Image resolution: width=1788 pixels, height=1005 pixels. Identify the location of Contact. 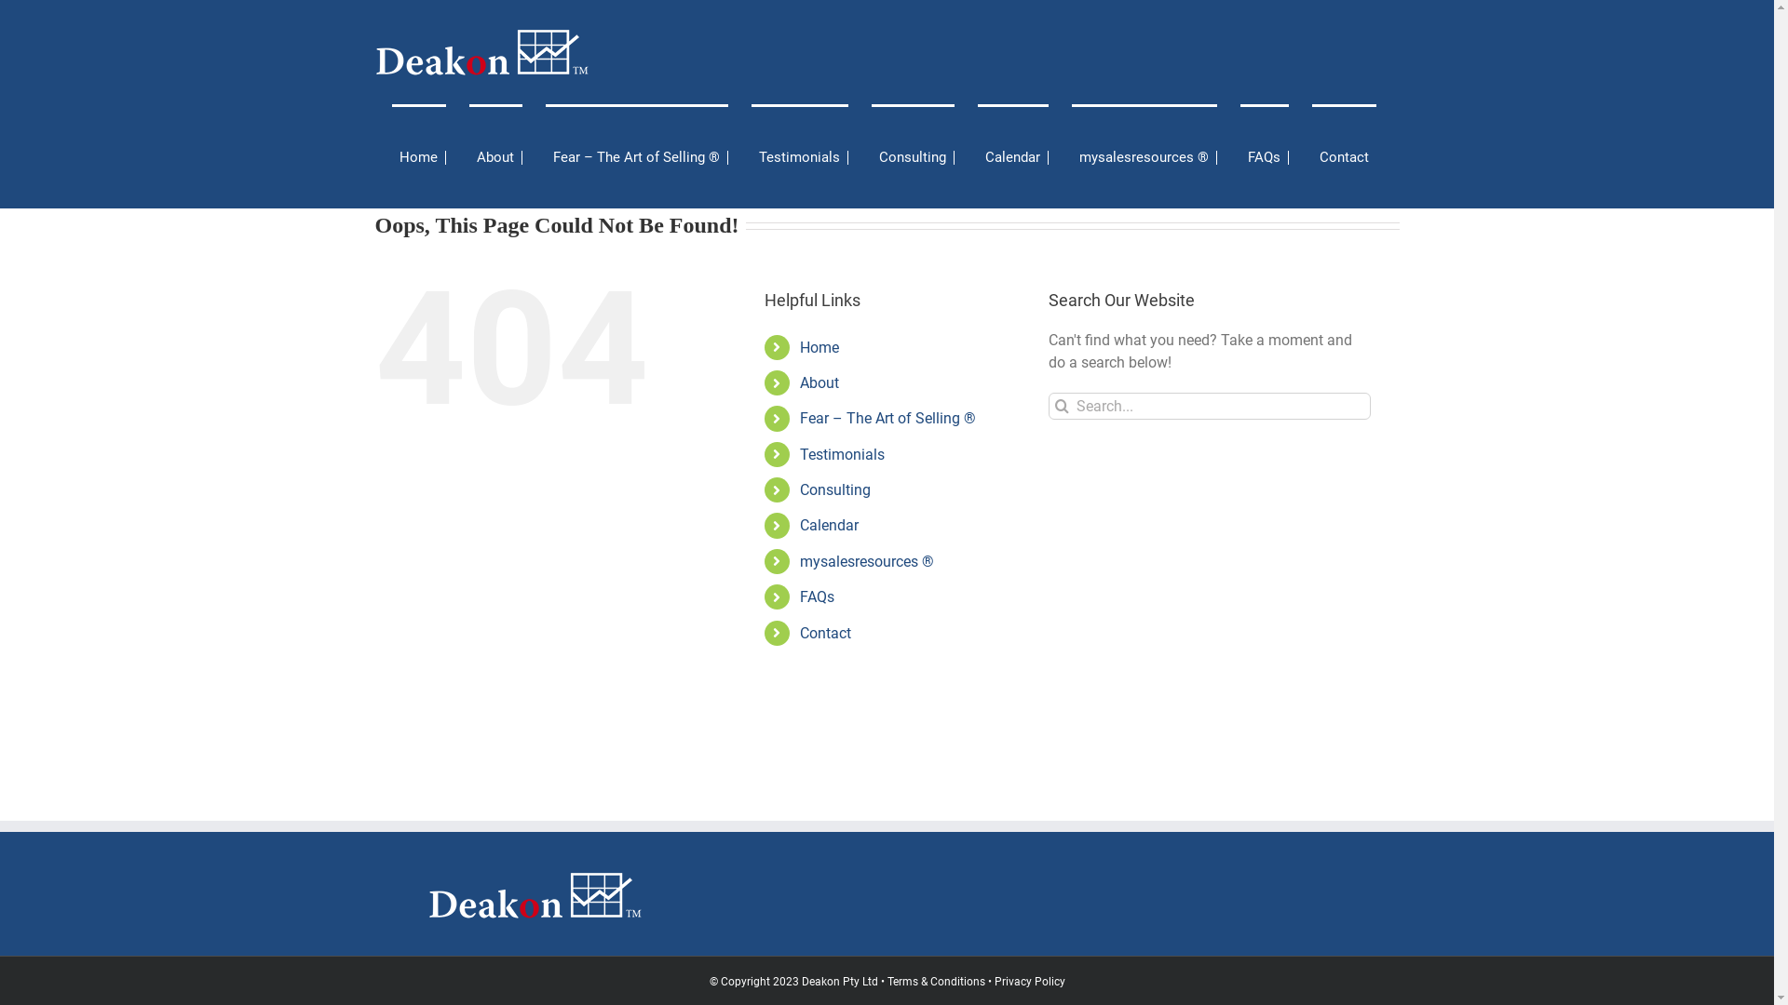
(825, 633).